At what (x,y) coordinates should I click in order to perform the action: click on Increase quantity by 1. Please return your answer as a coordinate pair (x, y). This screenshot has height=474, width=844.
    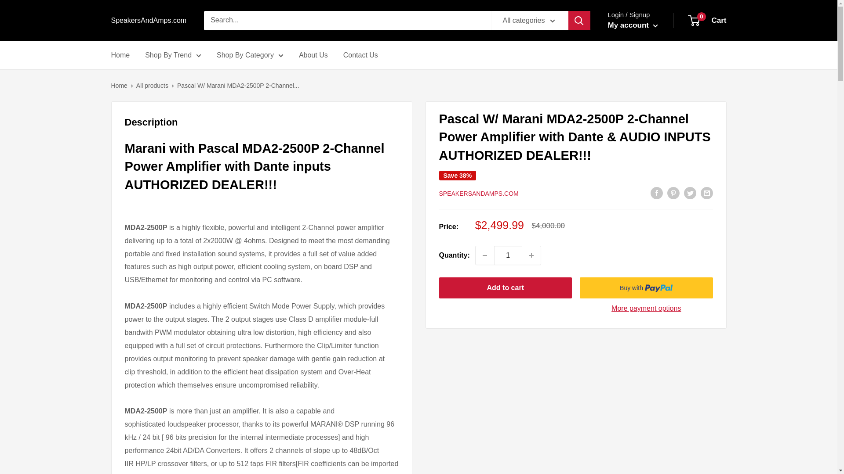
    Looking at the image, I should click on (531, 255).